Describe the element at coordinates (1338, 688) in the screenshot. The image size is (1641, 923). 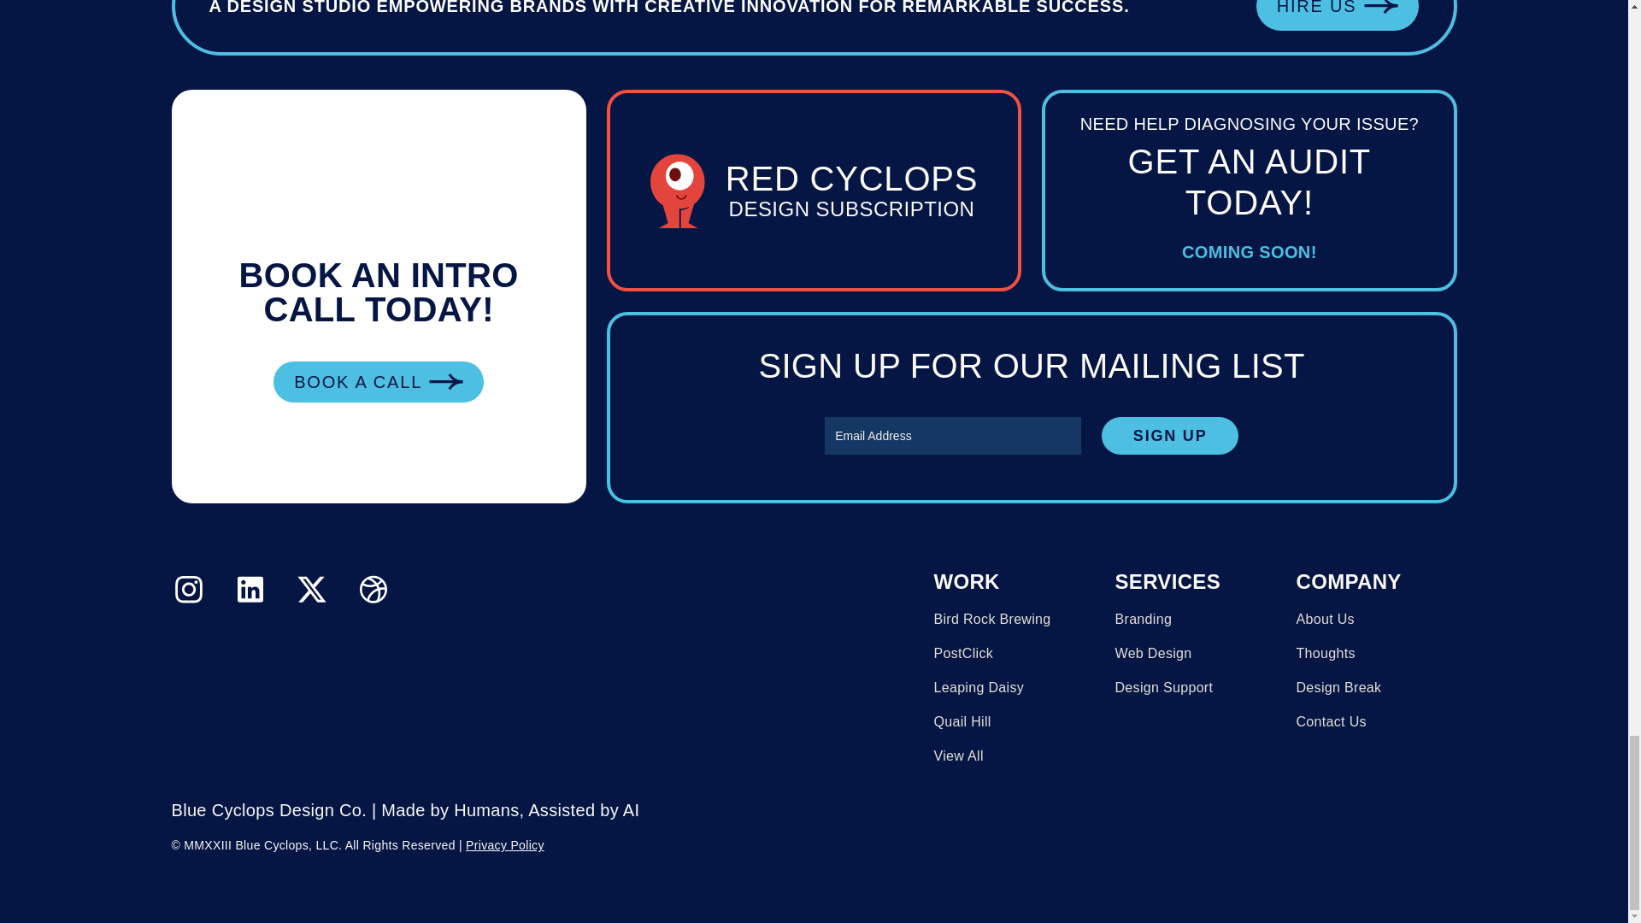
I see `Design Support` at that location.